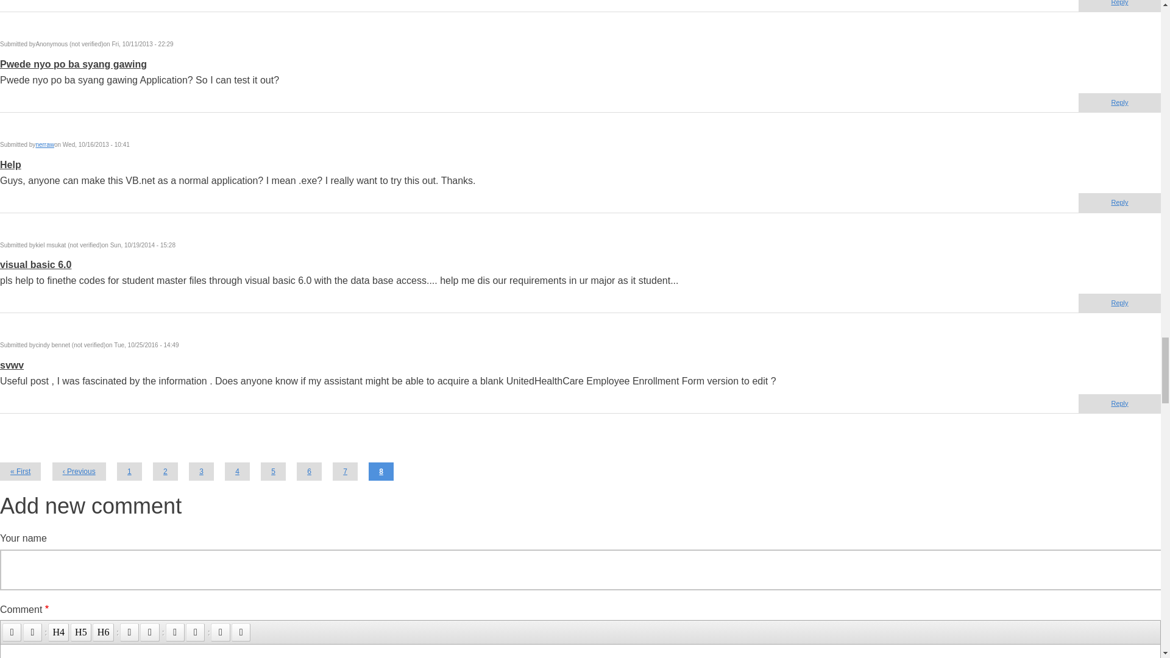 This screenshot has width=1170, height=658. What do you see at coordinates (201, 472) in the screenshot?
I see `Go to page 3` at bounding box center [201, 472].